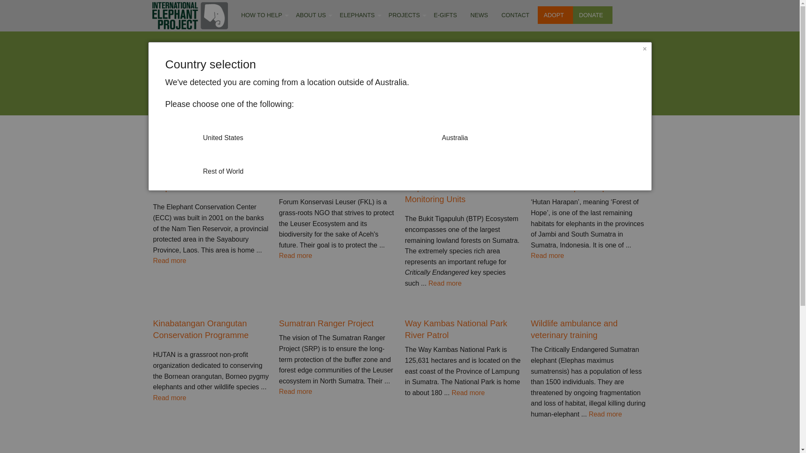 The width and height of the screenshot is (806, 453). I want to click on PROJECT LEADERS, so click(404, 84).